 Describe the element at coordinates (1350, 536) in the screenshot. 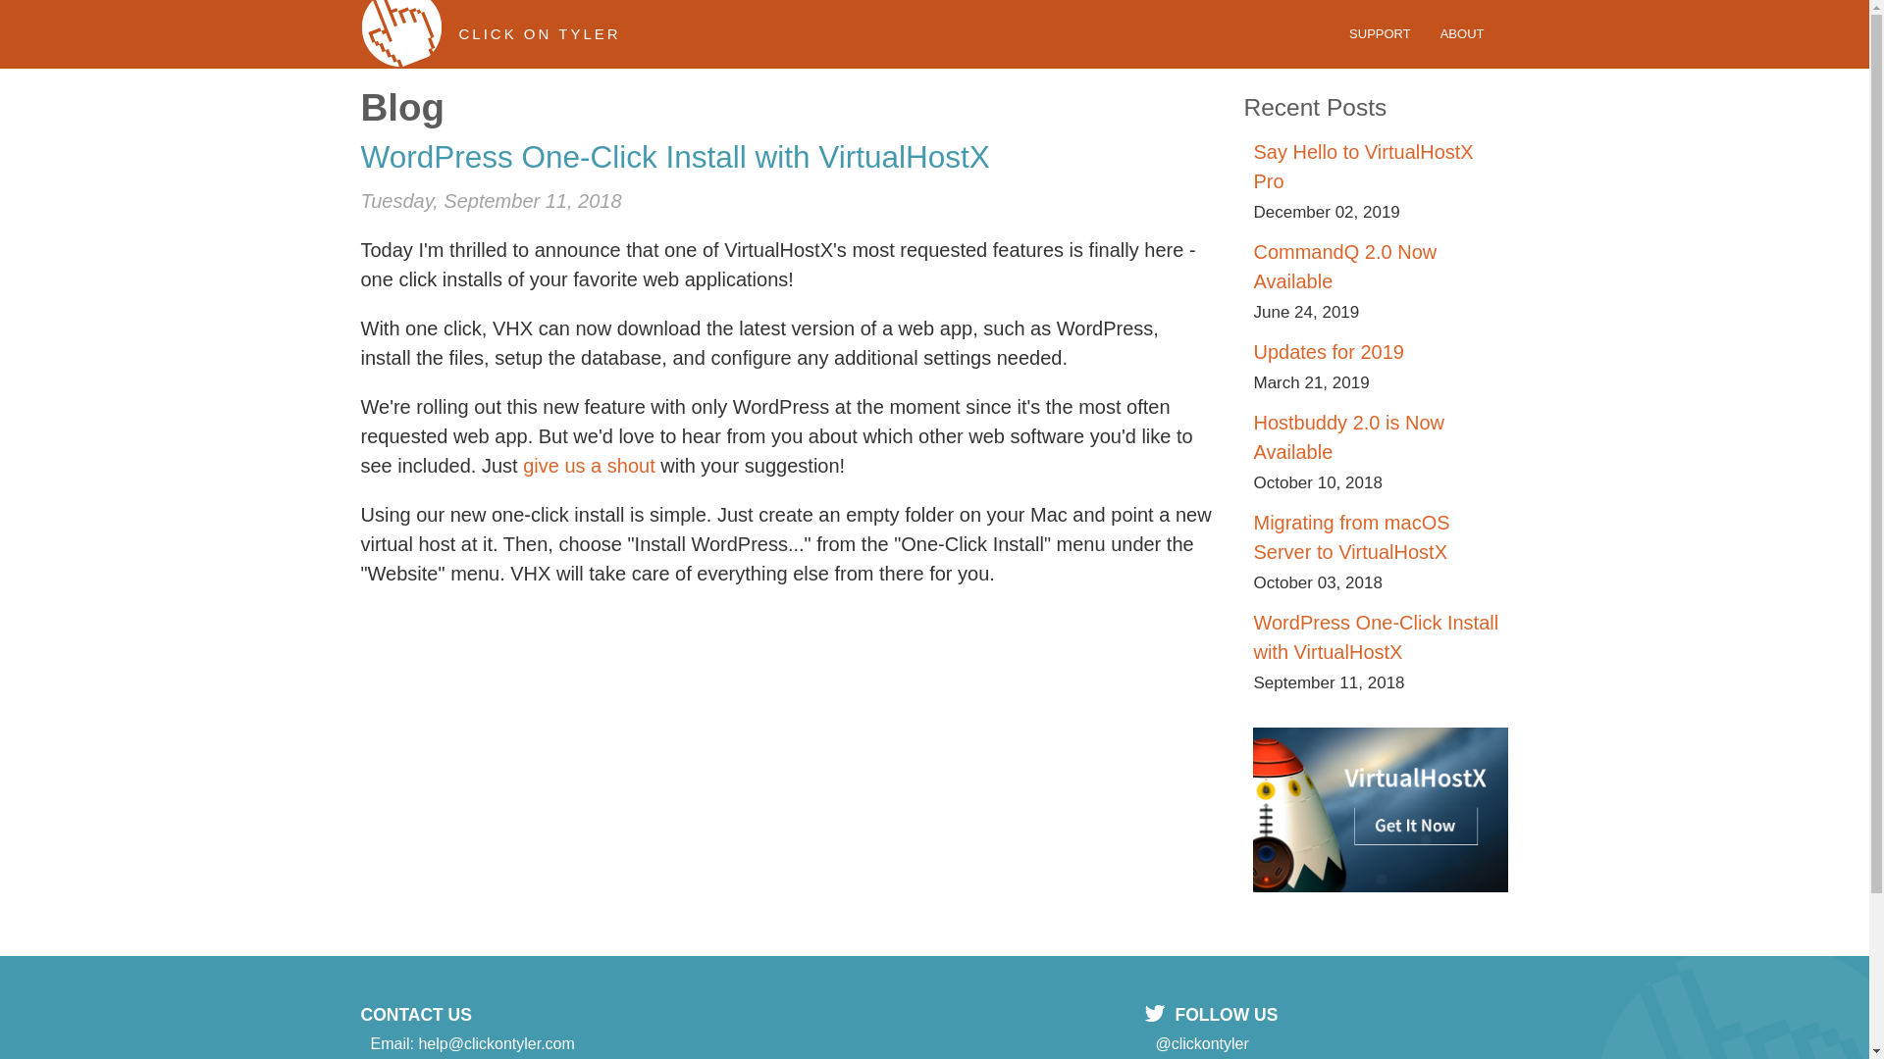

I see `Migrating from macOS Server to VirtualHostX` at that location.